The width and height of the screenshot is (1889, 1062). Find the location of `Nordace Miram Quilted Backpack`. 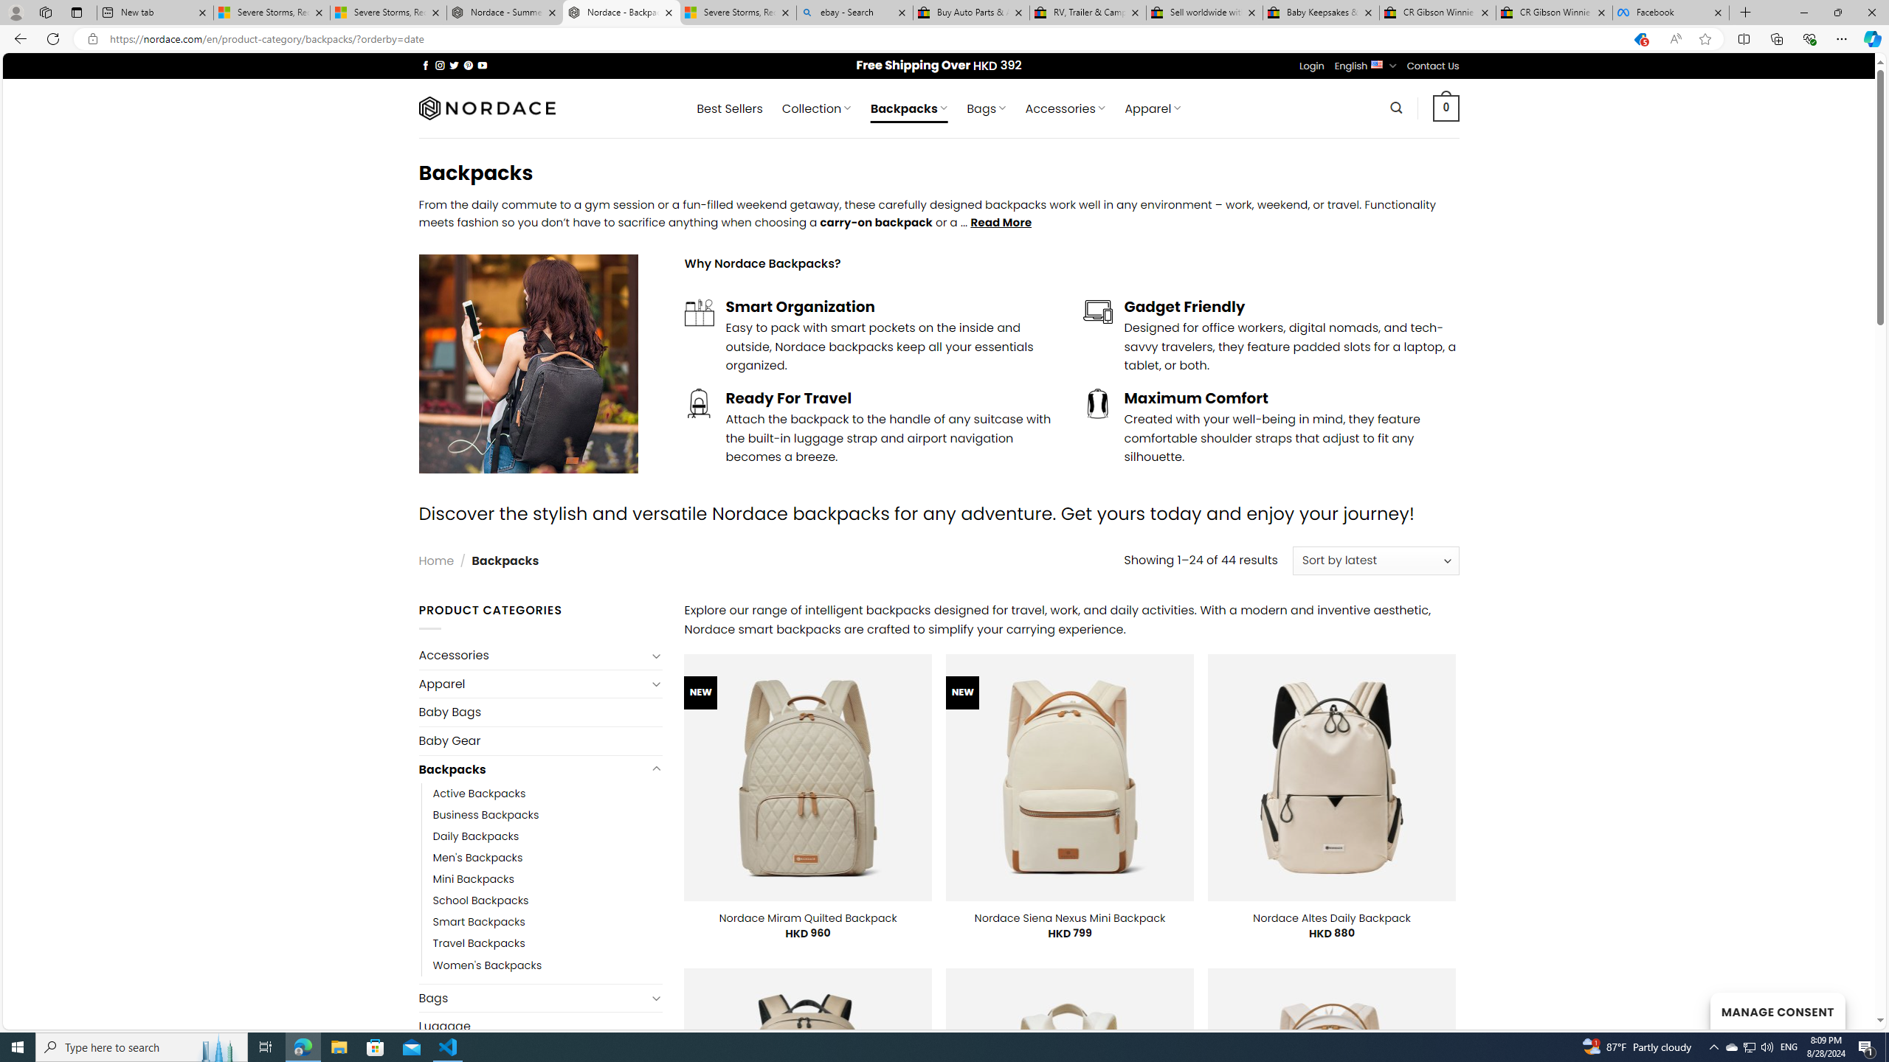

Nordace Miram Quilted Backpack is located at coordinates (807, 918).